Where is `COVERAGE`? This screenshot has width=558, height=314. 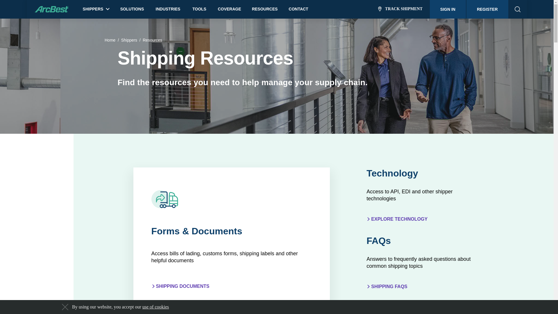
COVERAGE is located at coordinates (229, 9).